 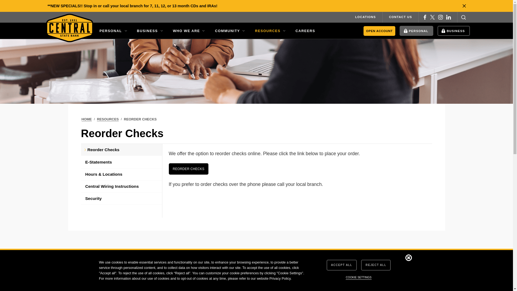 What do you see at coordinates (306, 31) in the screenshot?
I see `CAREERS` at bounding box center [306, 31].